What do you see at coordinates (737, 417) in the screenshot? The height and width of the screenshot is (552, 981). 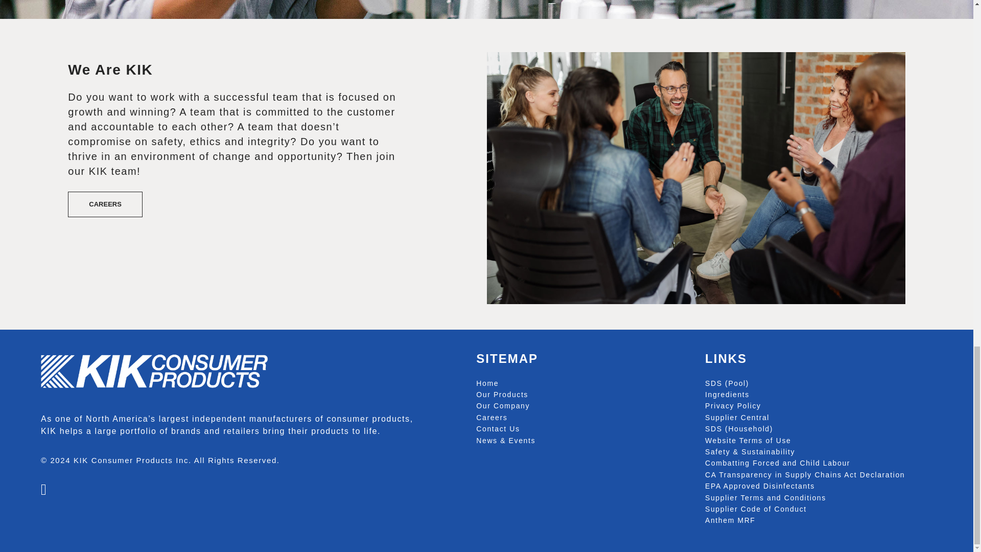 I see `Supplier Central` at bounding box center [737, 417].